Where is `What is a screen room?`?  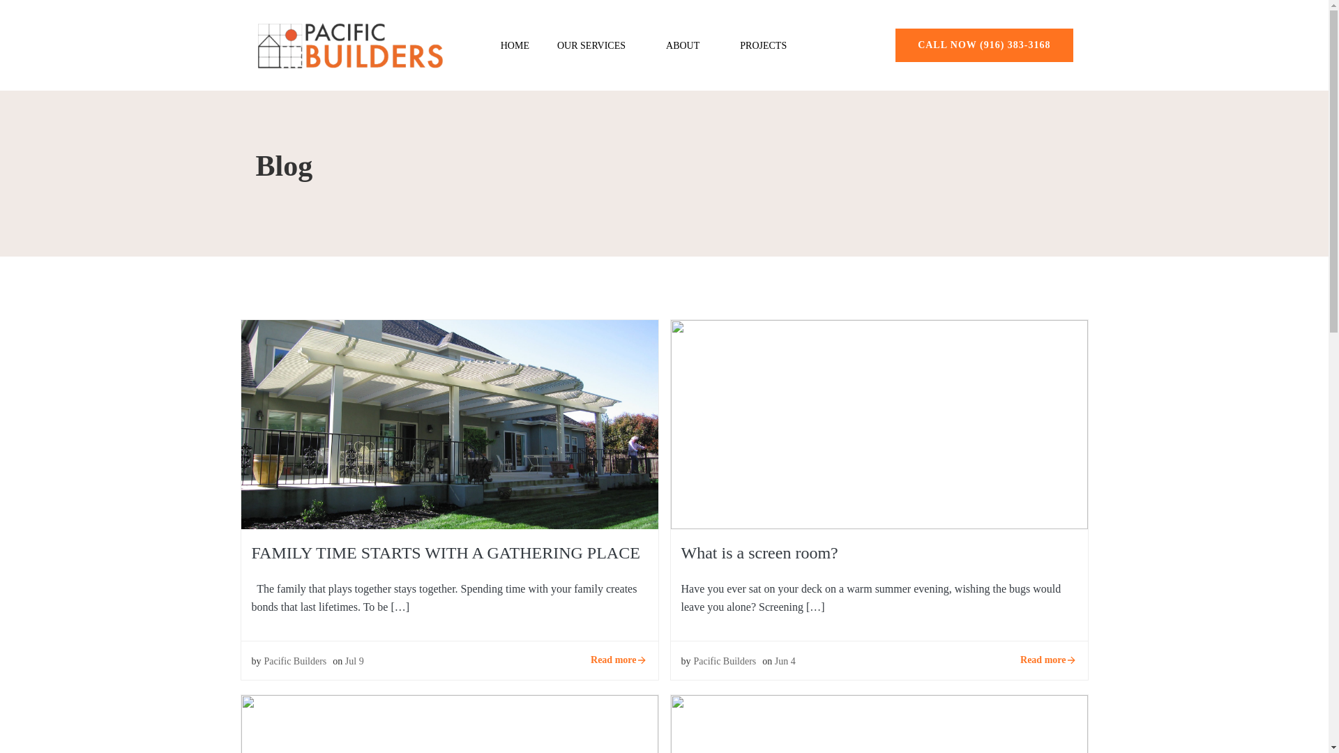
What is a screen room? is located at coordinates (879, 423).